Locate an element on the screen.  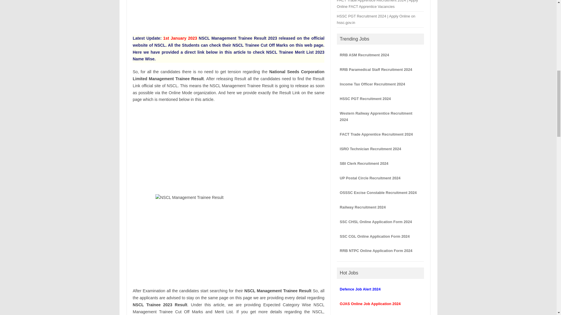
HSSC PGT Recruitment 2024 is located at coordinates (365, 99).